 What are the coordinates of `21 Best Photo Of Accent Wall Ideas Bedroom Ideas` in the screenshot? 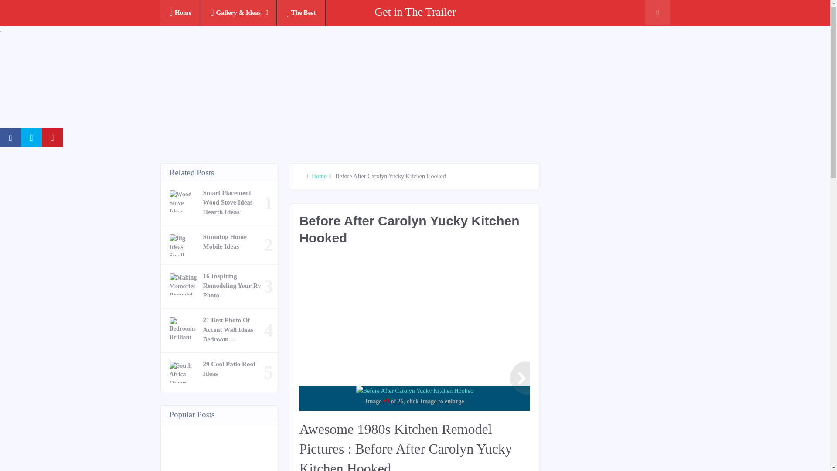 It's located at (234, 330).